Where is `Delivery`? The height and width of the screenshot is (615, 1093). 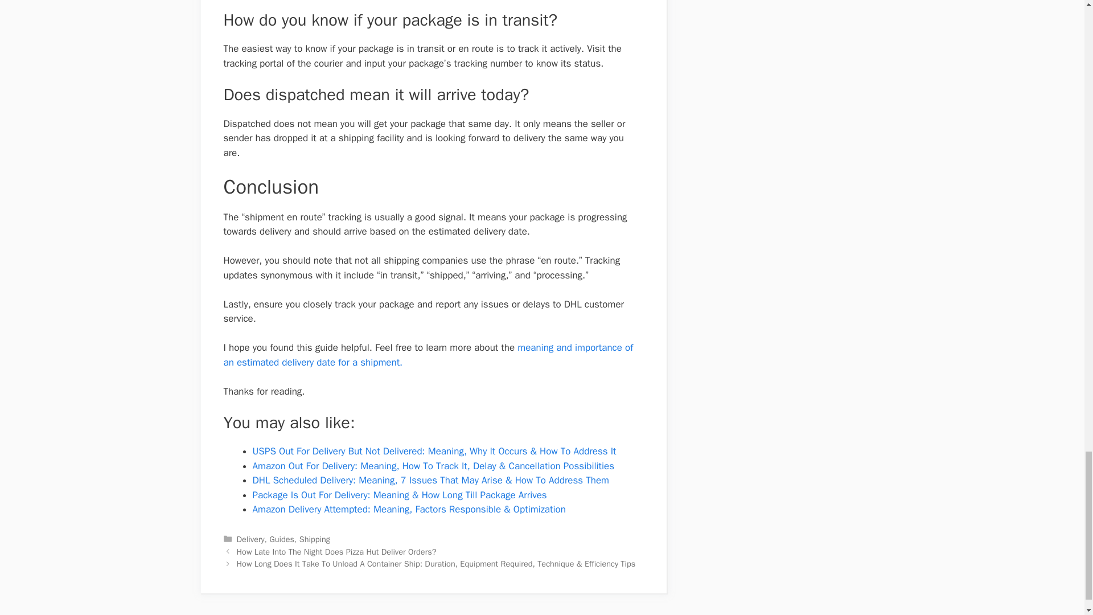 Delivery is located at coordinates (250, 539).